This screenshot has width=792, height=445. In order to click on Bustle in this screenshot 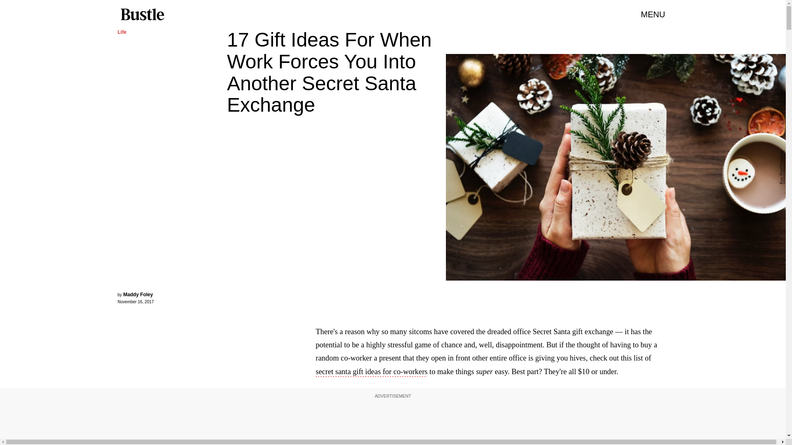, I will do `click(142, 14)`.